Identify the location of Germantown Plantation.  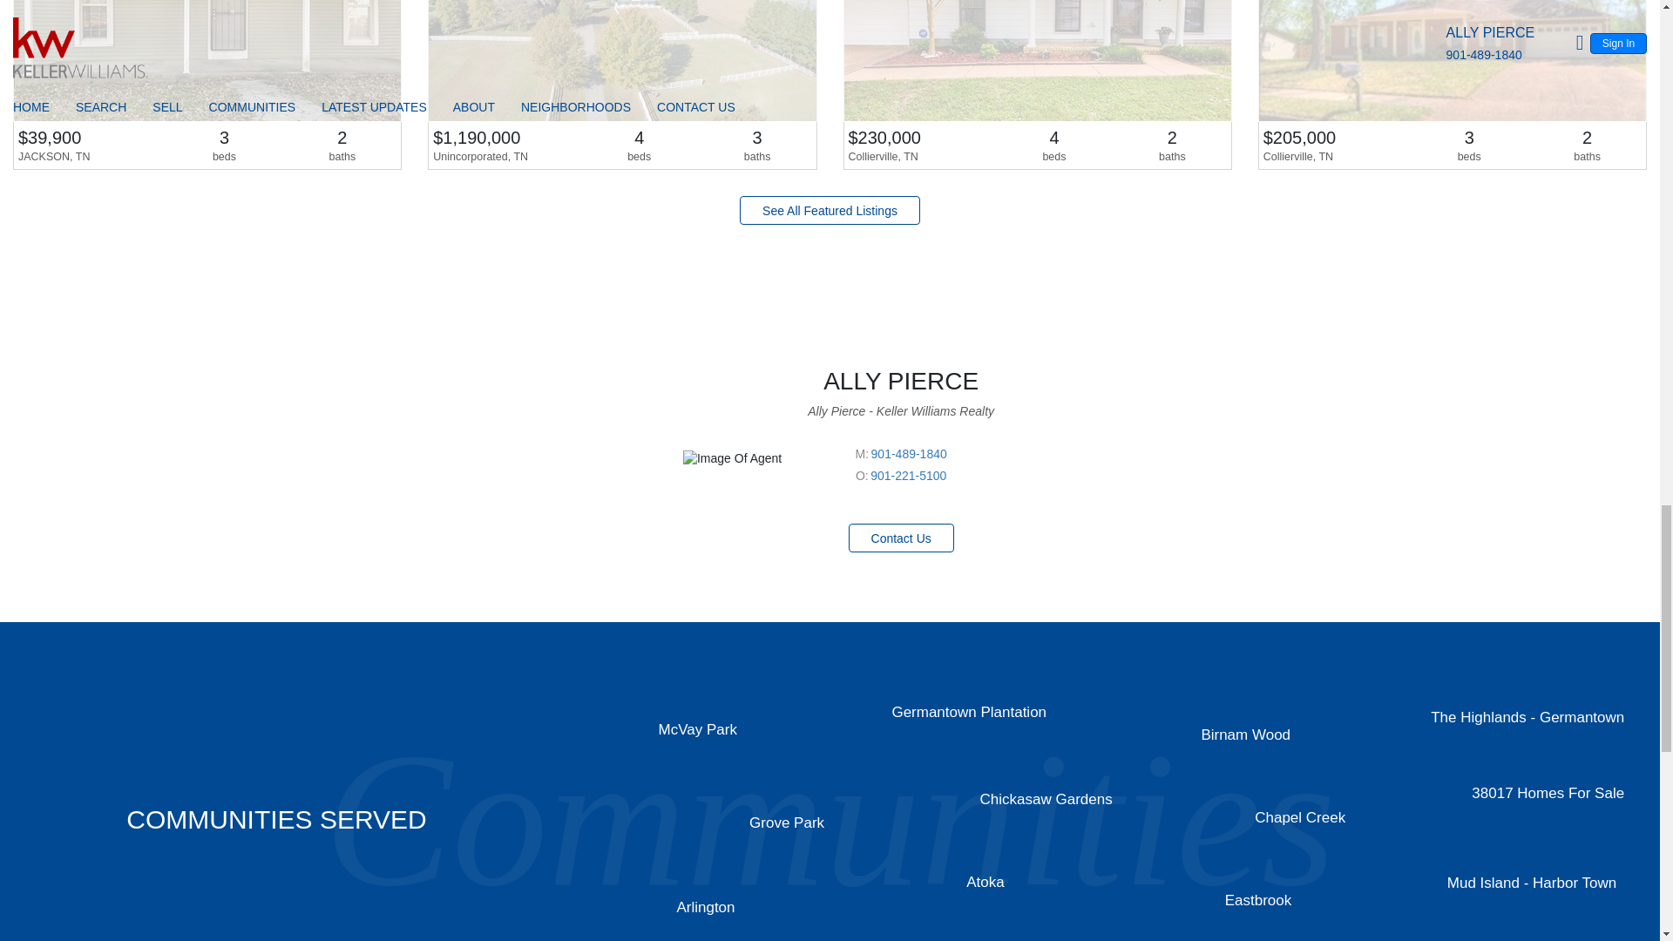
(969, 712).